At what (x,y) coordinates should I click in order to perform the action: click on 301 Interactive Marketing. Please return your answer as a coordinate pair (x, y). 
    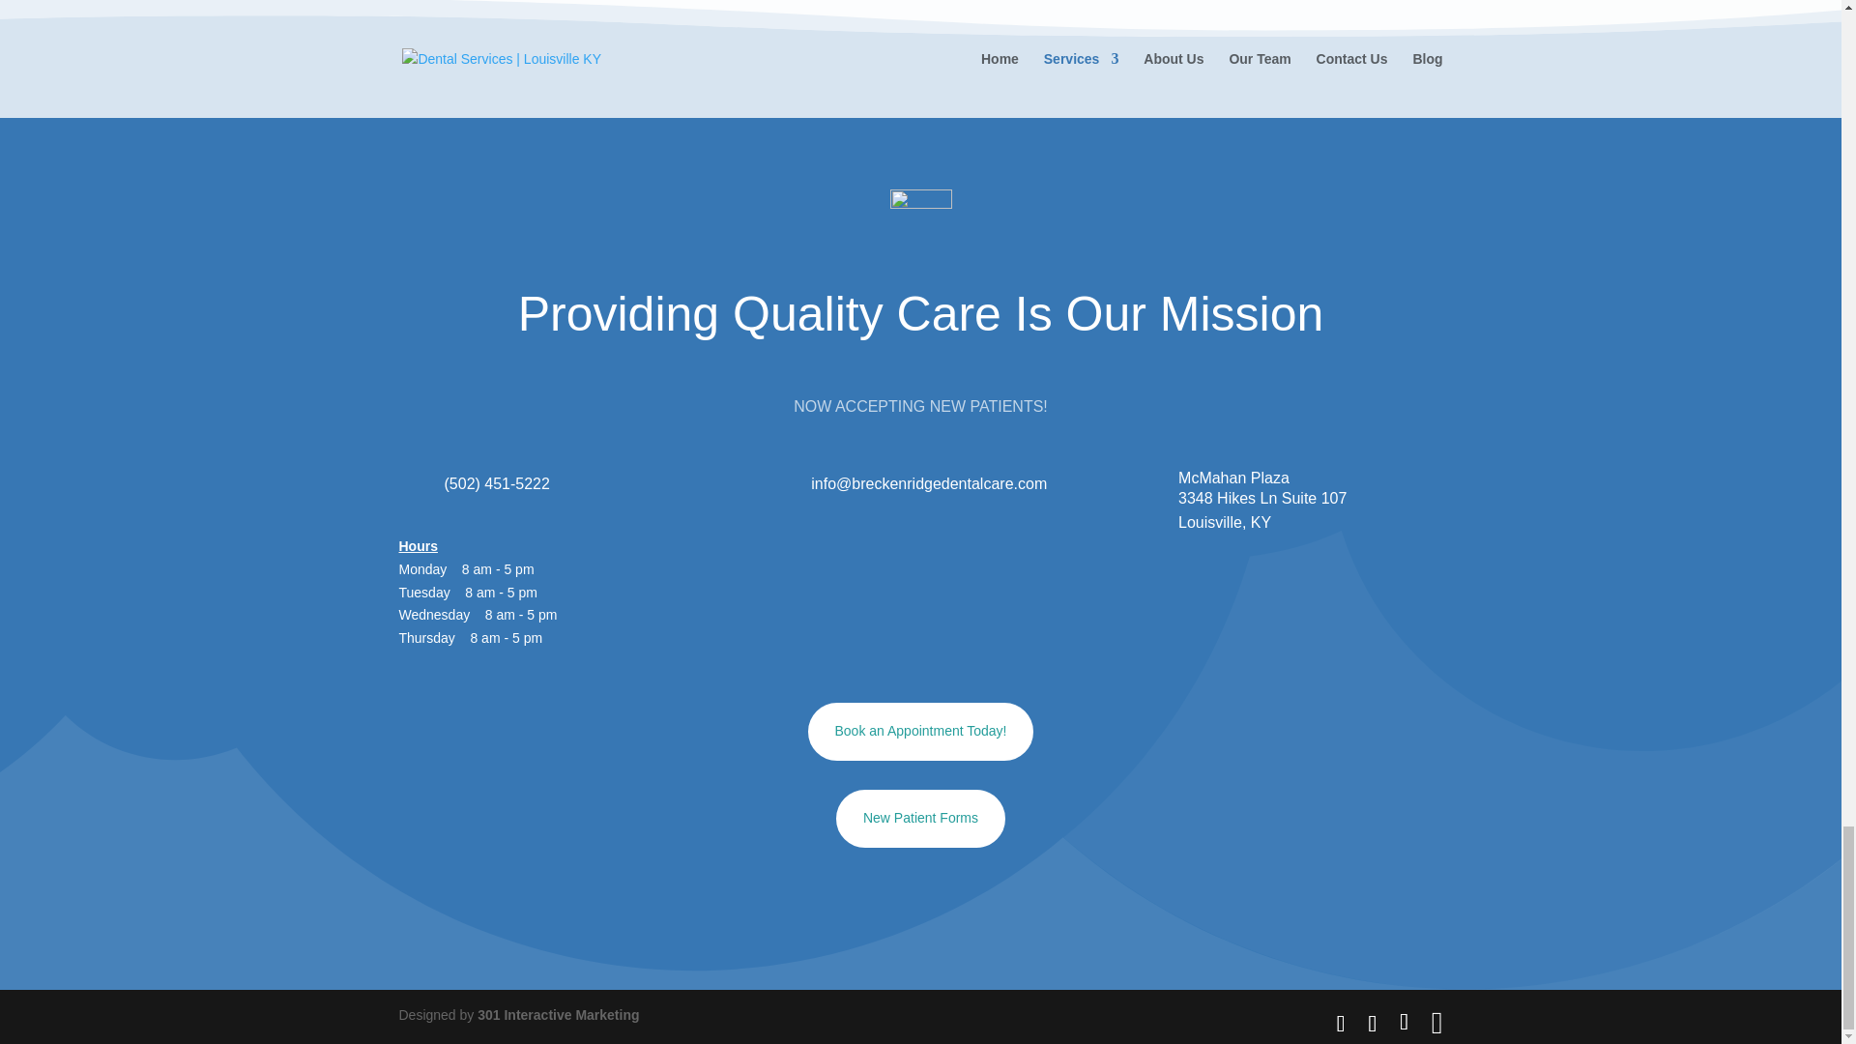
    Looking at the image, I should click on (557, 1015).